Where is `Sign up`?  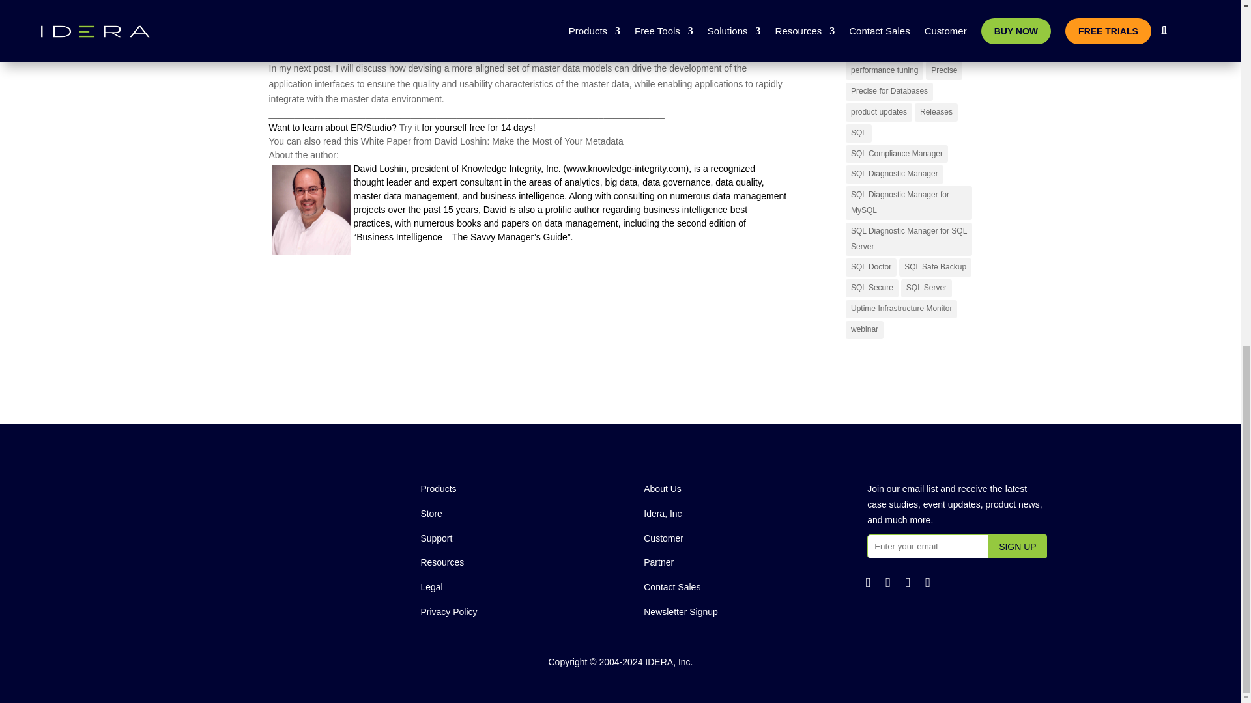
Sign up is located at coordinates (1018, 545).